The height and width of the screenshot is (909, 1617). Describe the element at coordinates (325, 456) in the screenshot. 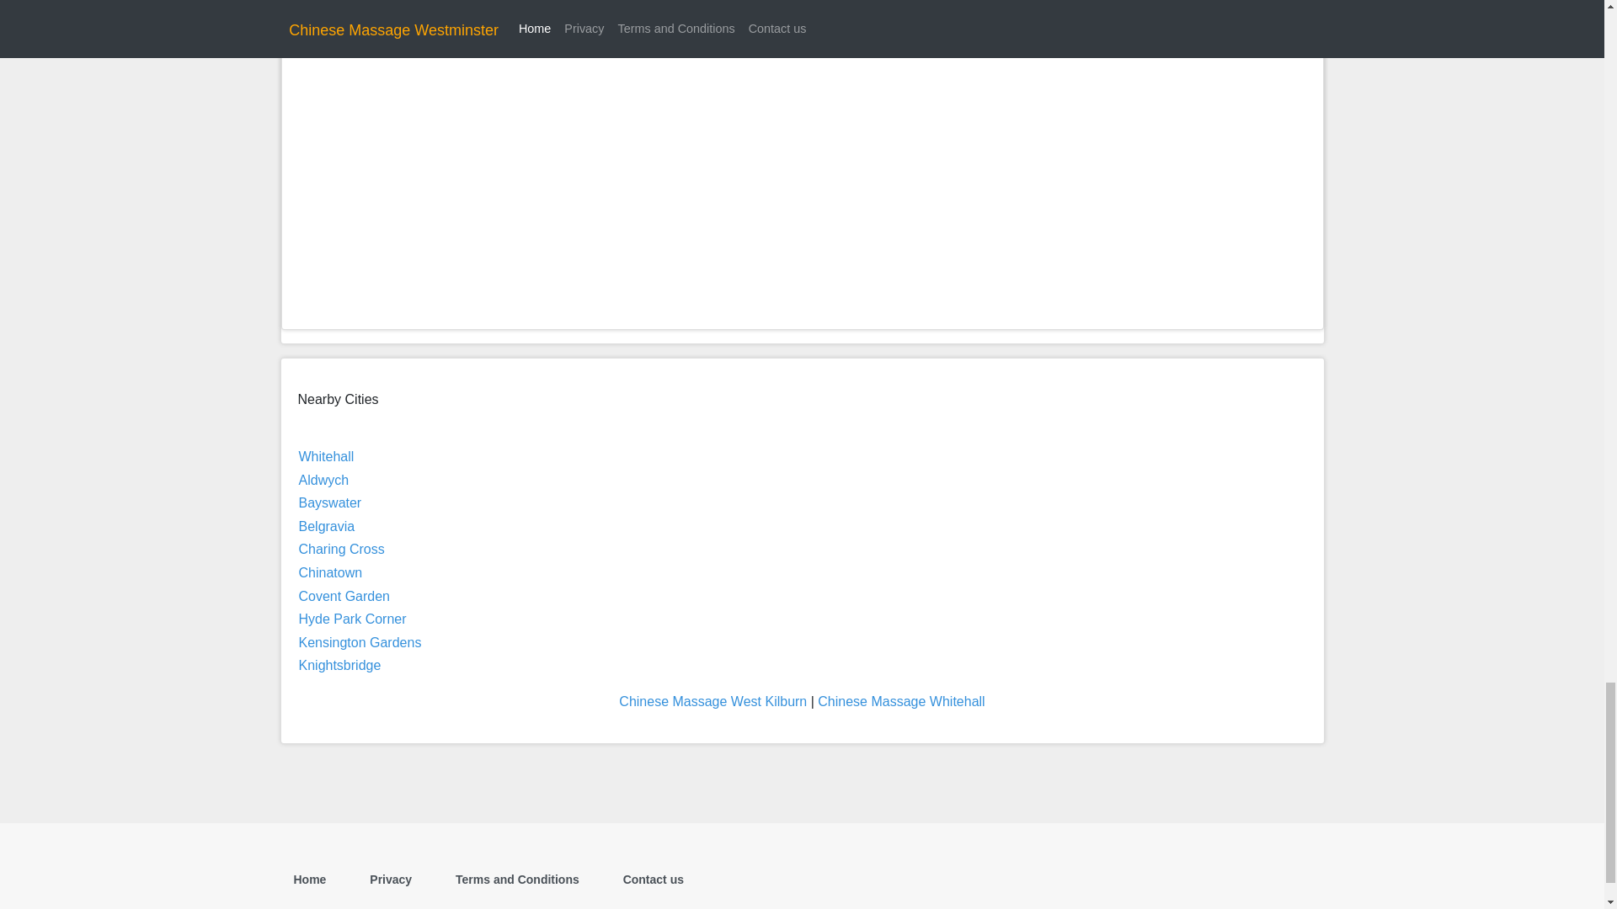

I see `Whitehall` at that location.